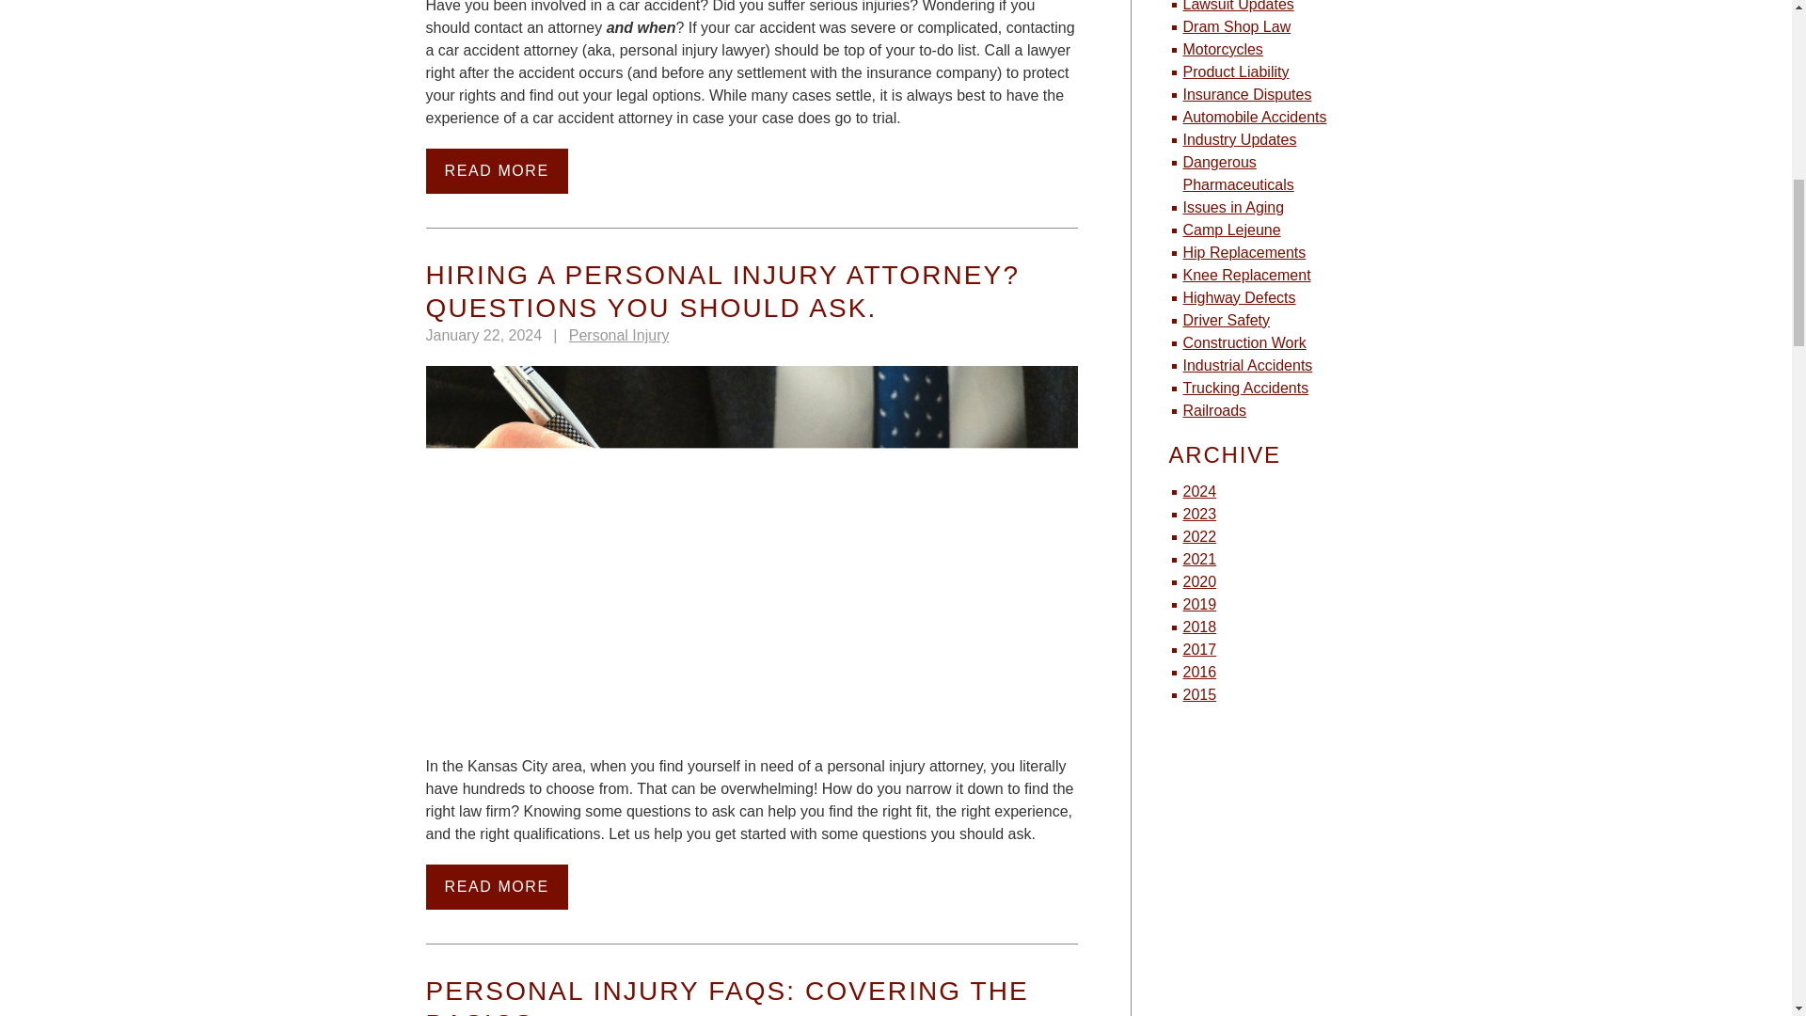 This screenshot has width=1806, height=1016. I want to click on Read More, so click(495, 171).